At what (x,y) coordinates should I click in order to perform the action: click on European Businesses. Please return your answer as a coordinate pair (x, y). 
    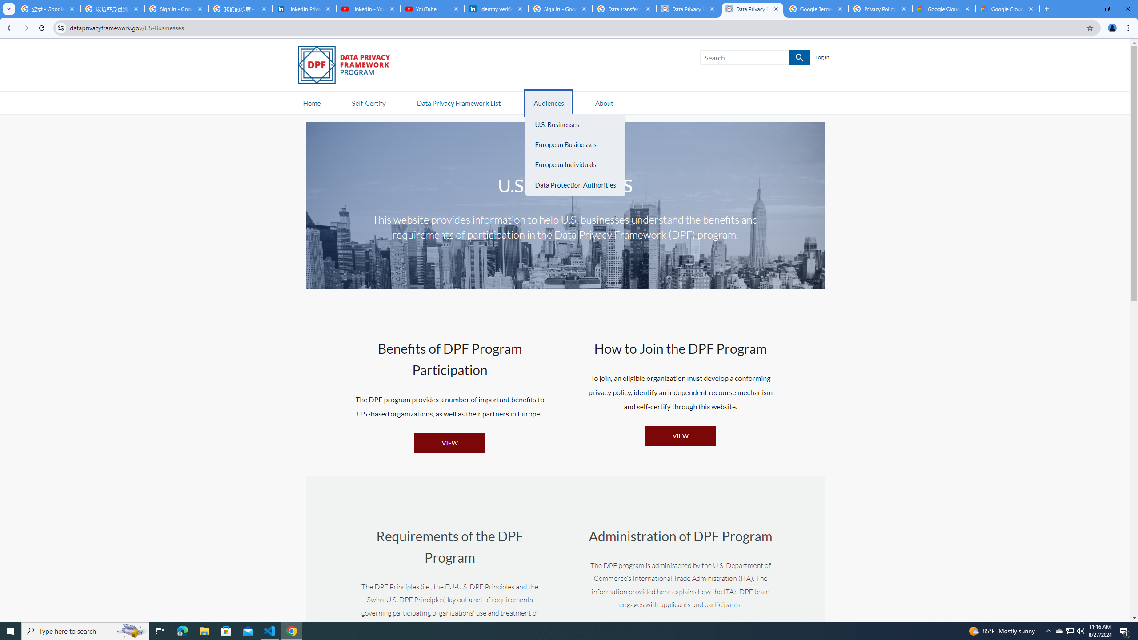
    Looking at the image, I should click on (575, 144).